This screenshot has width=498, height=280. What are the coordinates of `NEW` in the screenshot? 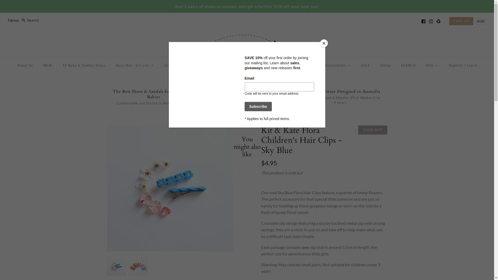 It's located at (47, 65).